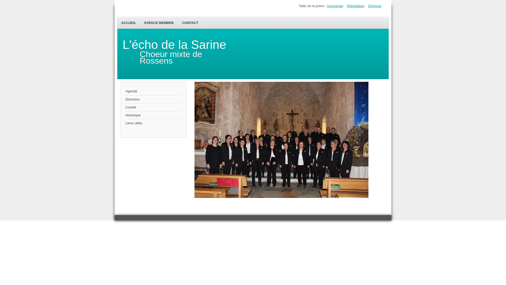 The height and width of the screenshot is (285, 506). Describe the element at coordinates (190, 23) in the screenshot. I see `CONTACT` at that location.